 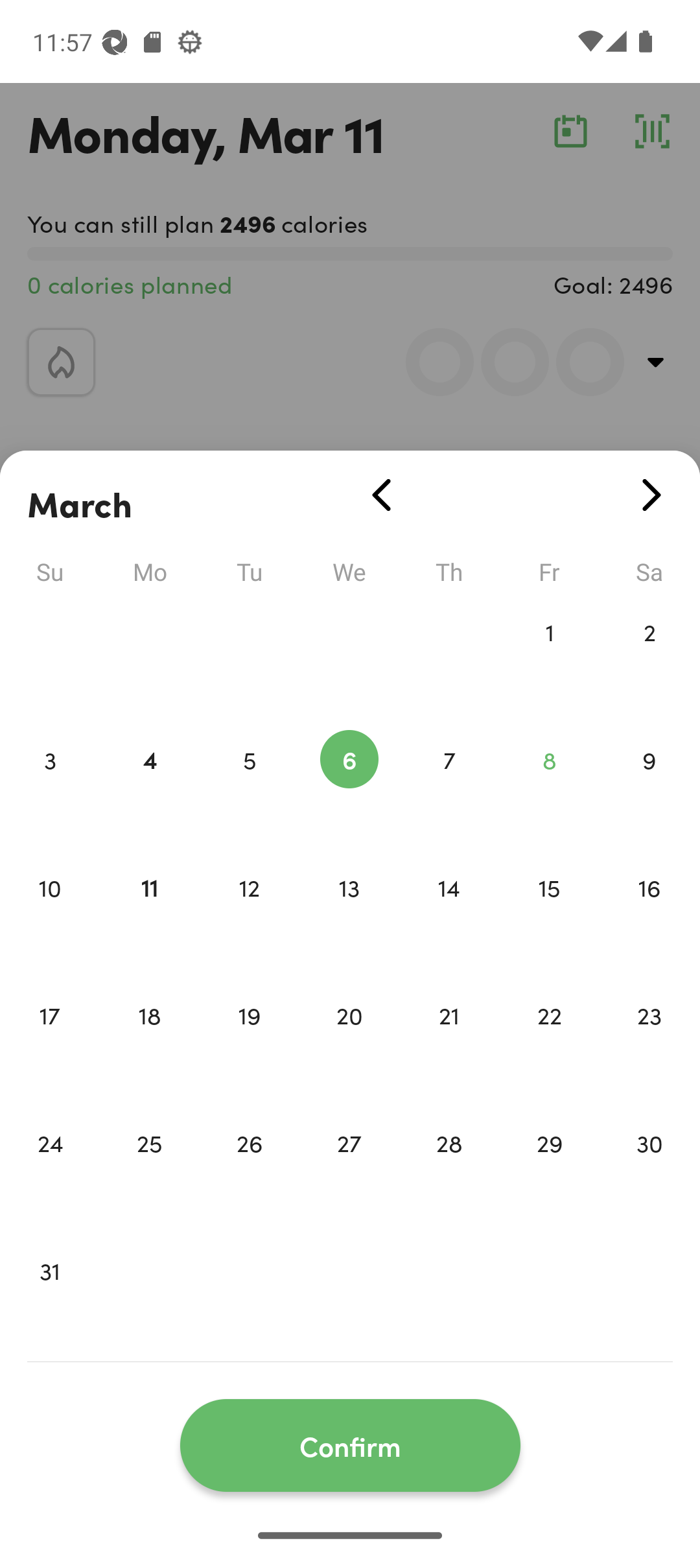 I want to click on 27, so click(x=349, y=1170).